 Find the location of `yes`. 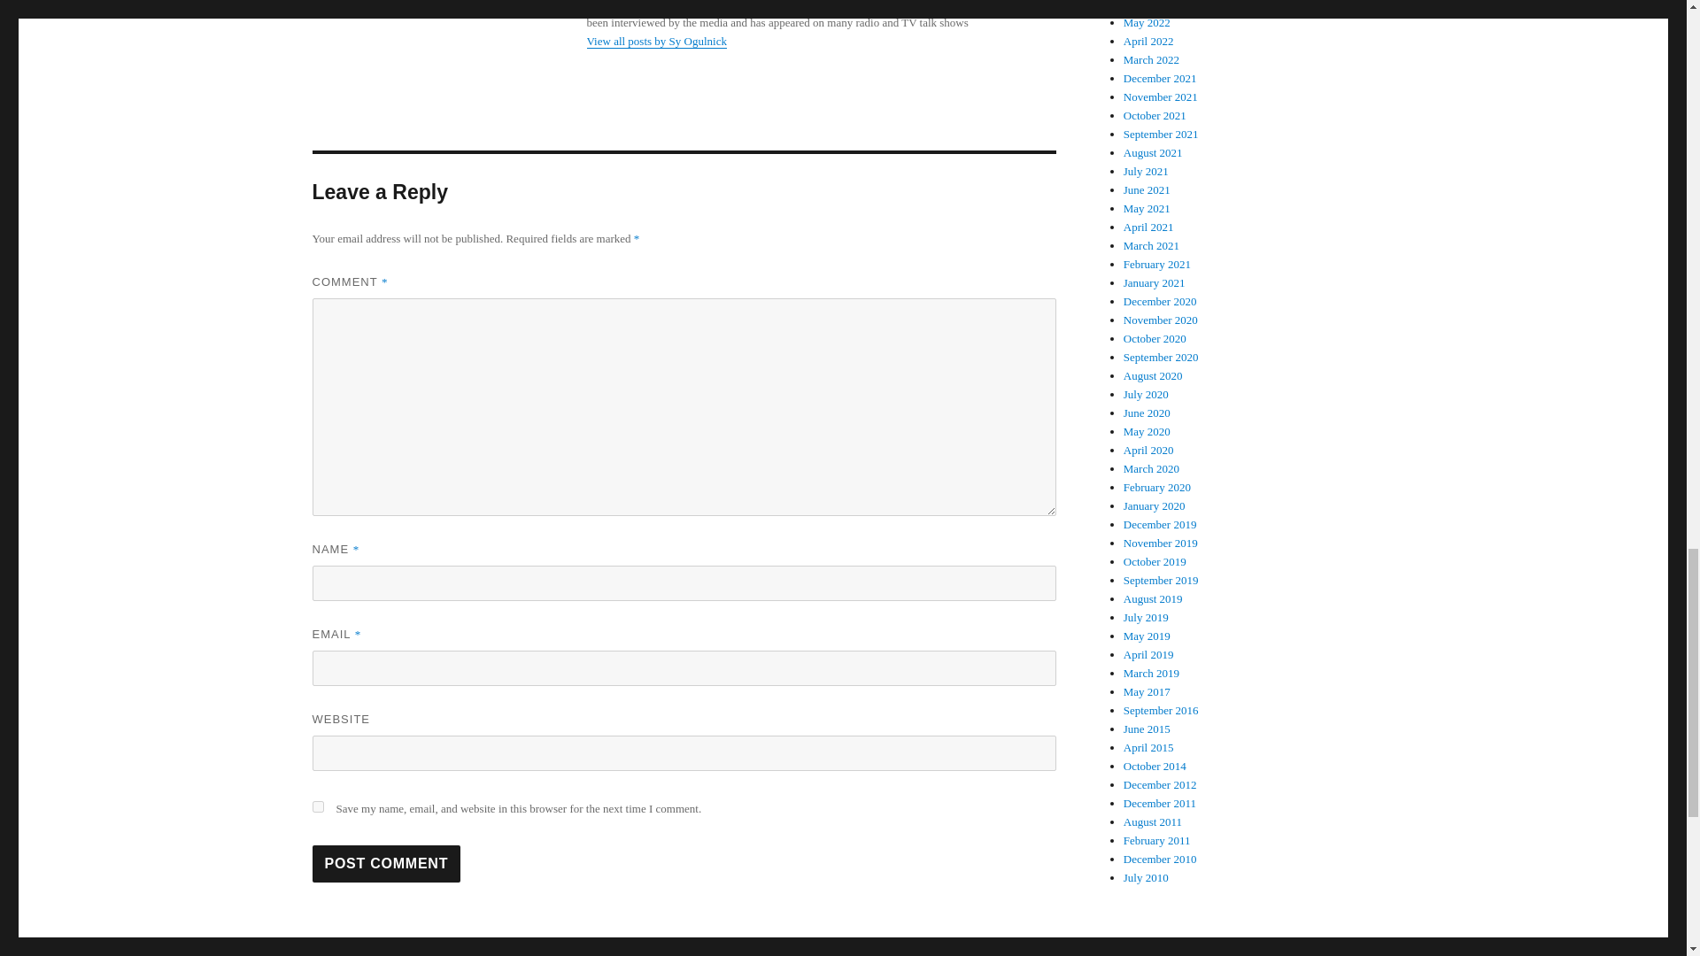

yes is located at coordinates (317, 807).